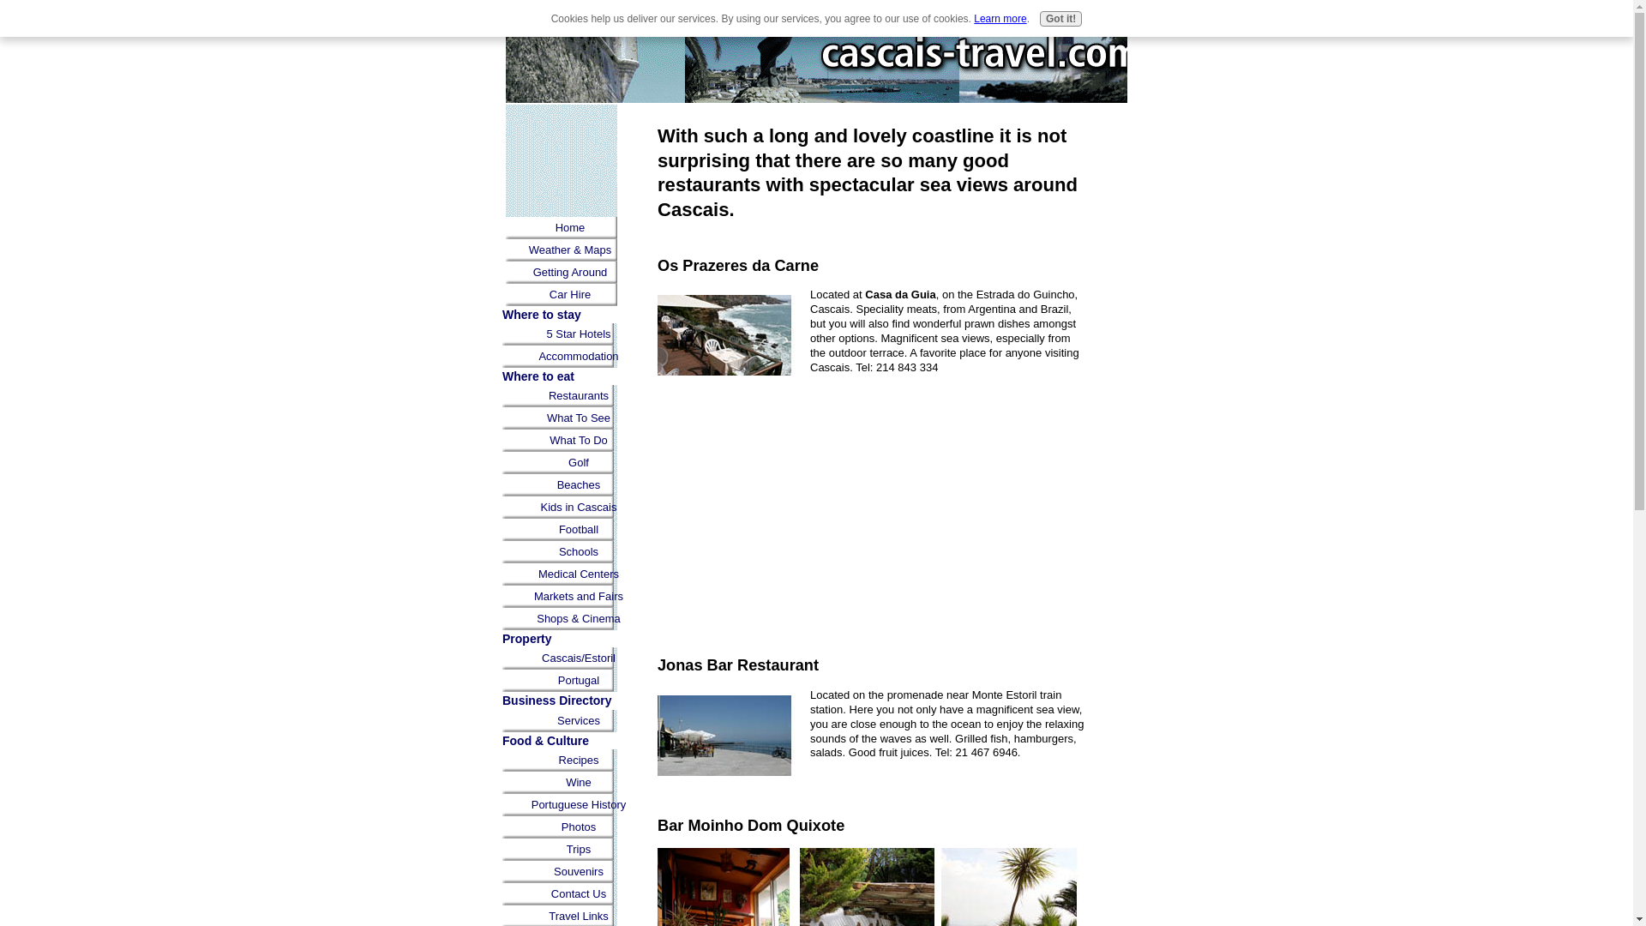 This screenshot has height=926, width=1646. Describe the element at coordinates (578, 396) in the screenshot. I see `Restaurants` at that location.